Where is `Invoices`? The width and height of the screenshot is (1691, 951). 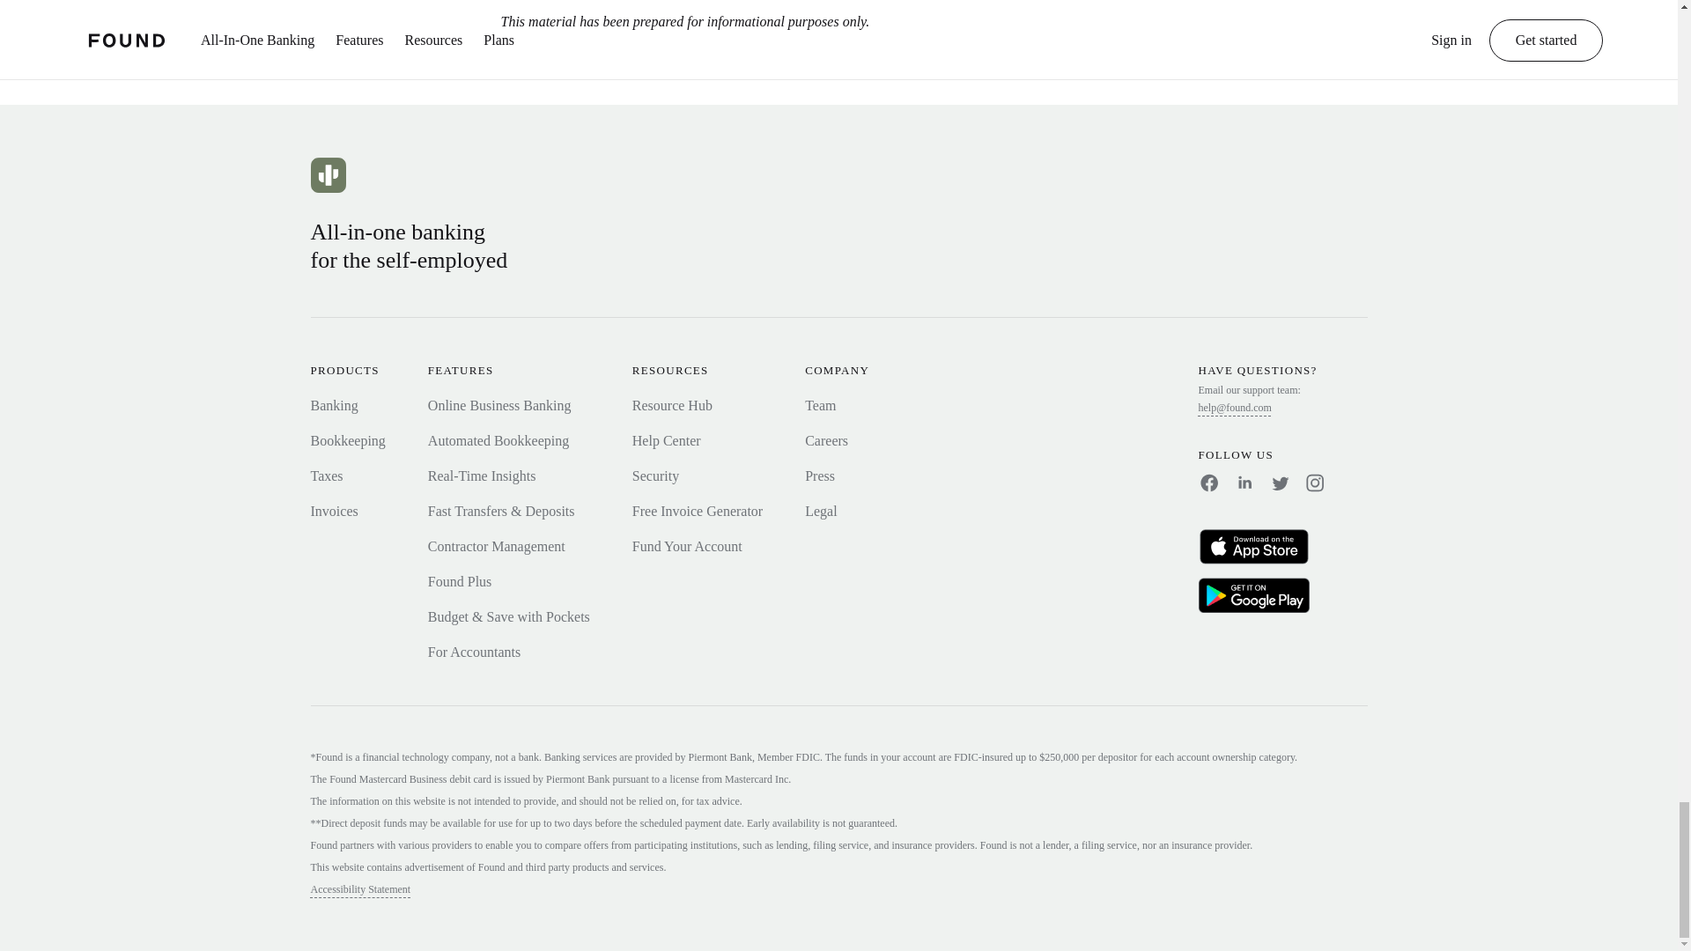 Invoices is located at coordinates (333, 511).